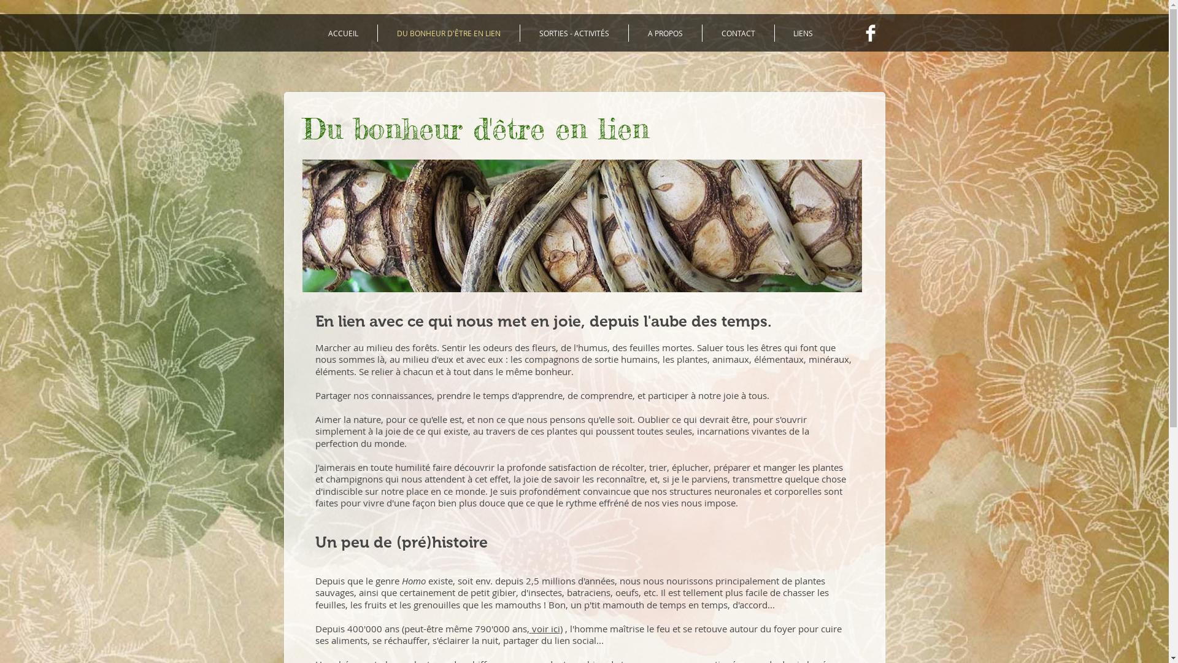 The image size is (1178, 663). I want to click on A PROPOS, so click(665, 33).